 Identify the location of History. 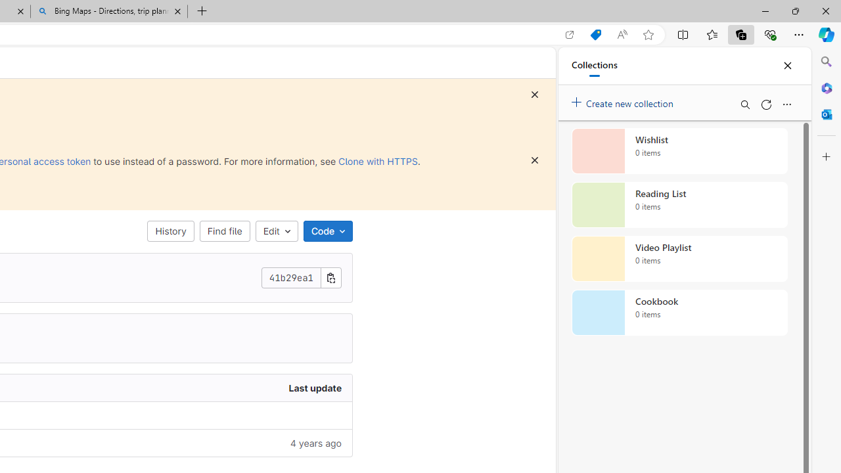
(171, 231).